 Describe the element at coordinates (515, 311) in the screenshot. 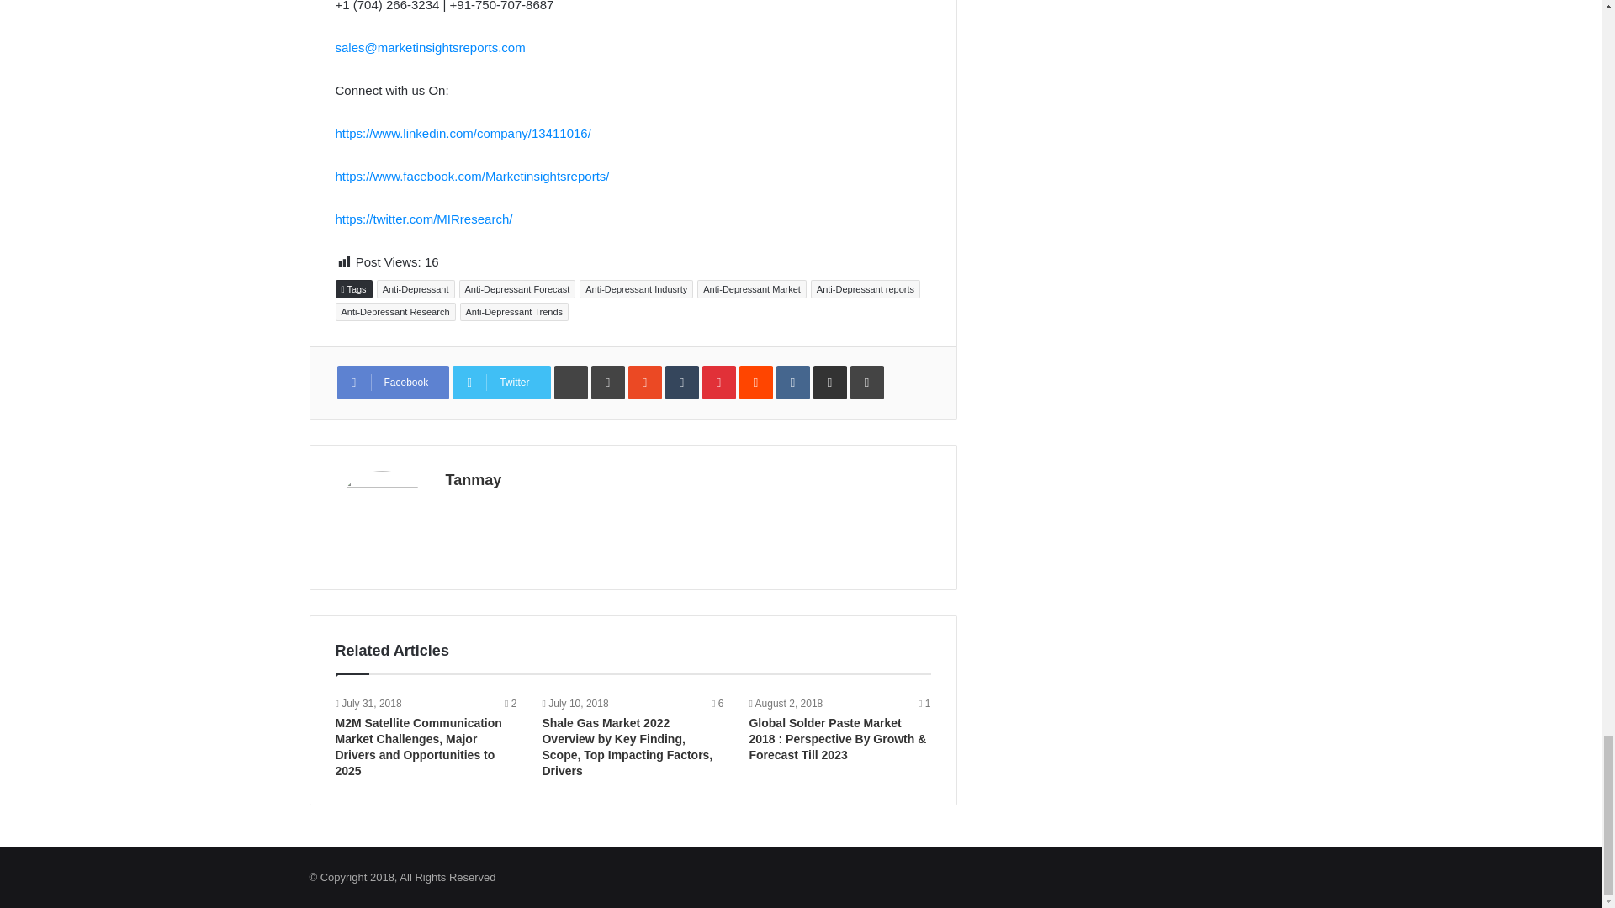

I see `Anti-Depressant Trends` at that location.